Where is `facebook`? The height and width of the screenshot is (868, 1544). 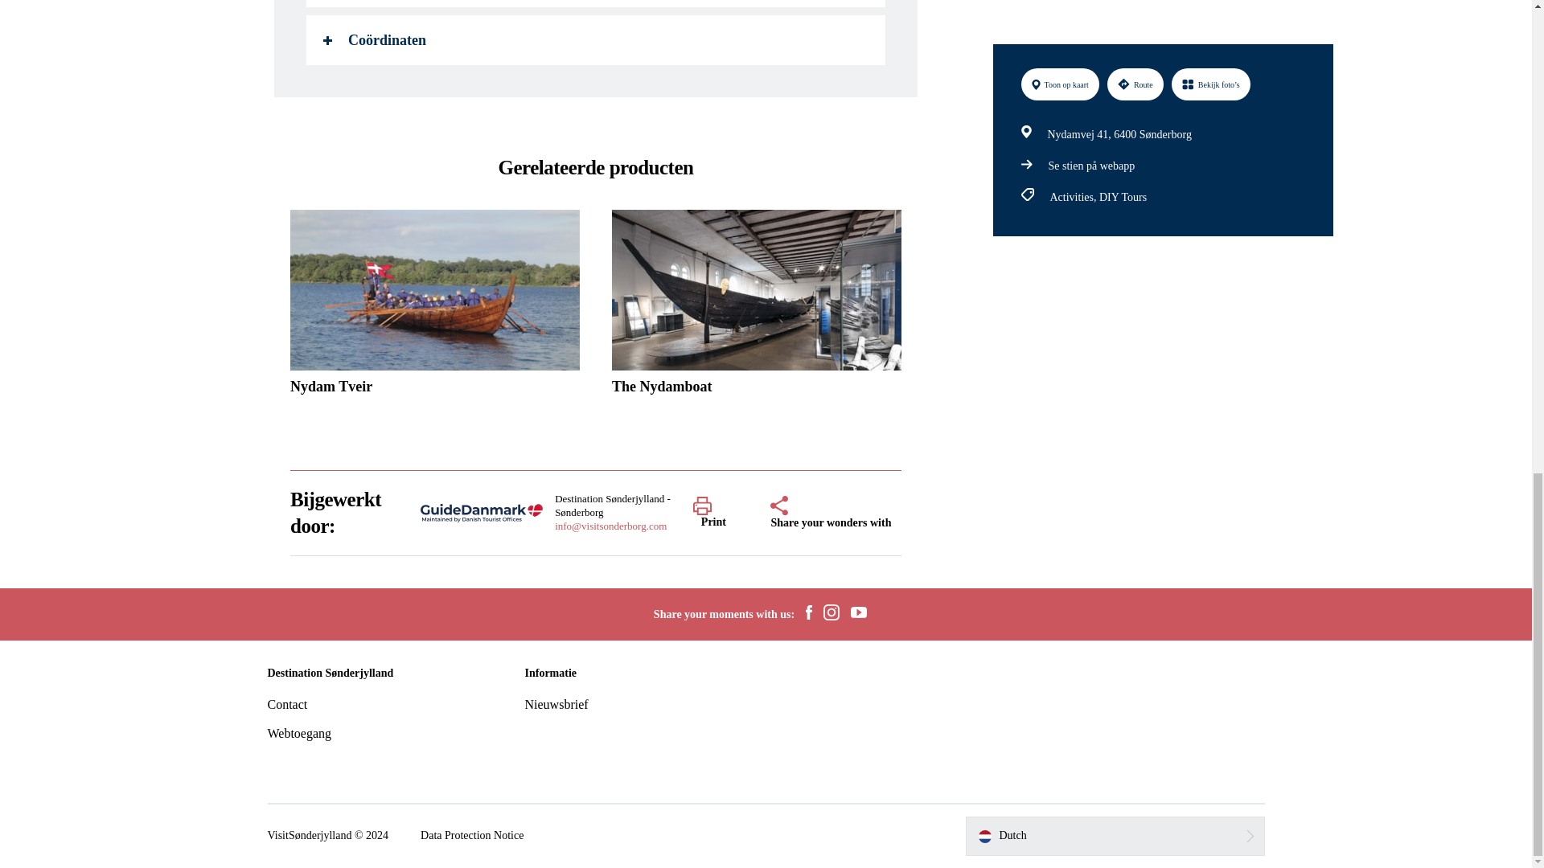
facebook is located at coordinates (809, 614).